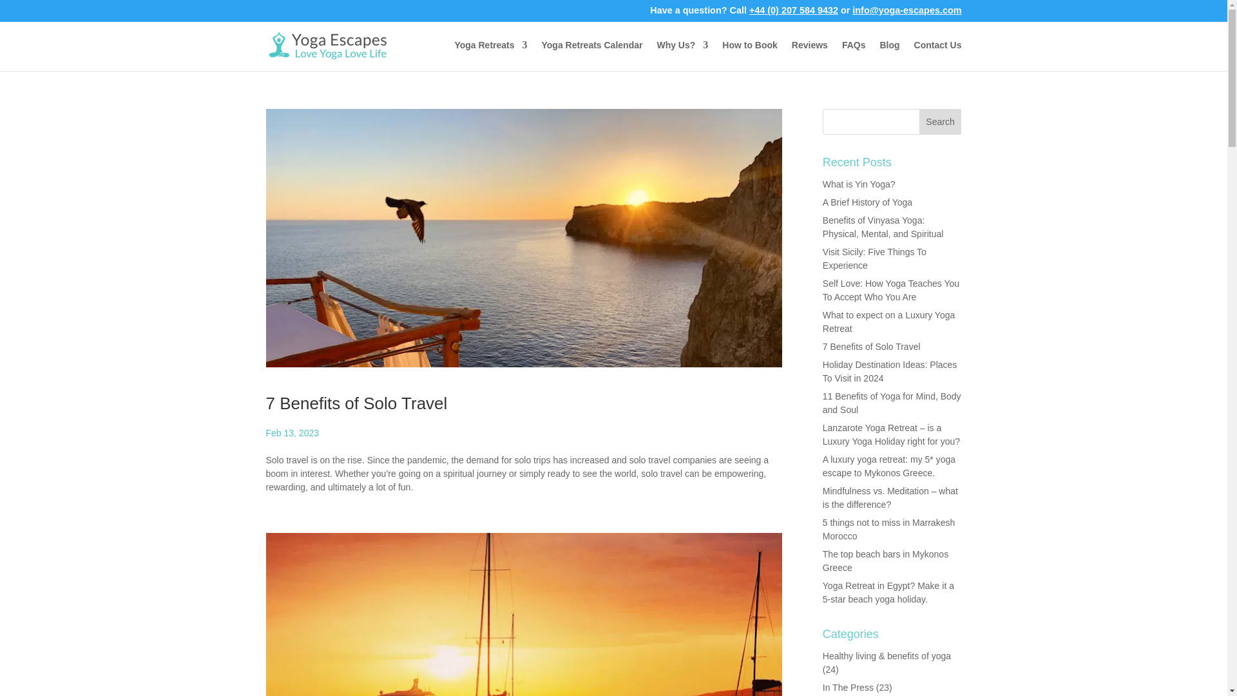 The width and height of the screenshot is (1237, 696). What do you see at coordinates (941, 121) in the screenshot?
I see `Search` at bounding box center [941, 121].